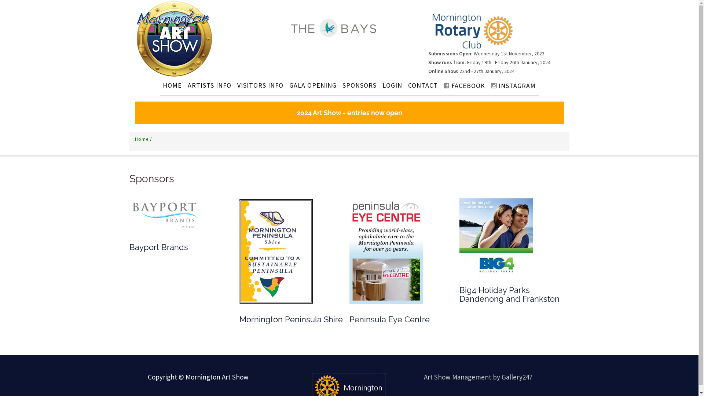 This screenshot has height=396, width=704. What do you see at coordinates (209, 85) in the screenshot?
I see `ARTISTS INFO` at bounding box center [209, 85].